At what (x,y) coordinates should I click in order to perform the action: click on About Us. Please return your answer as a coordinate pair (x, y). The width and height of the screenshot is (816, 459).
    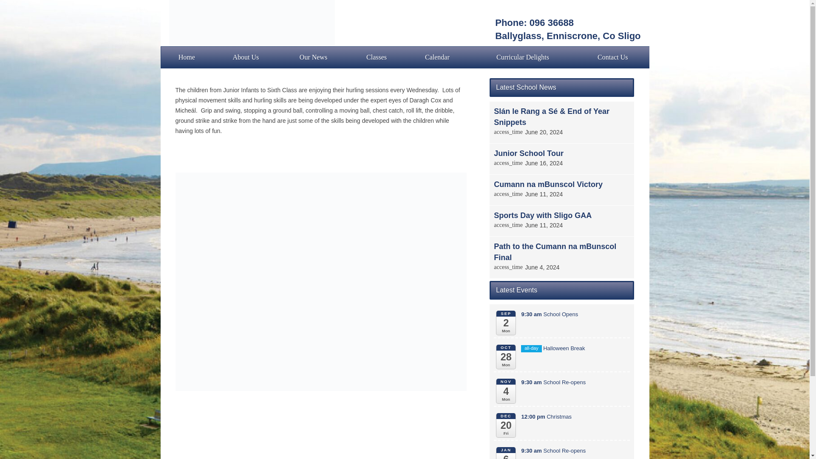
    Looking at the image, I should click on (246, 57).